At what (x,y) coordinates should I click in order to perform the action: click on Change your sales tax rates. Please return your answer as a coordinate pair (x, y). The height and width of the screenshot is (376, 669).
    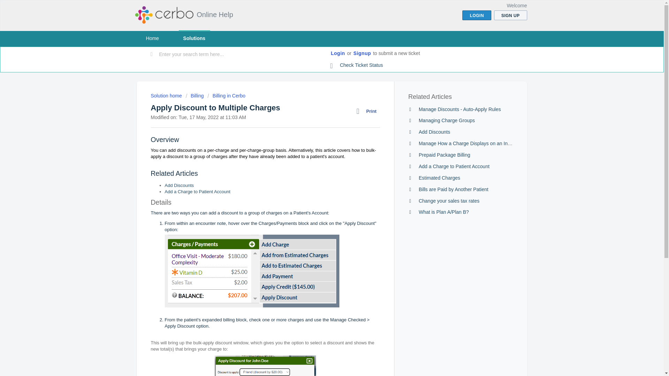
    Looking at the image, I should click on (449, 201).